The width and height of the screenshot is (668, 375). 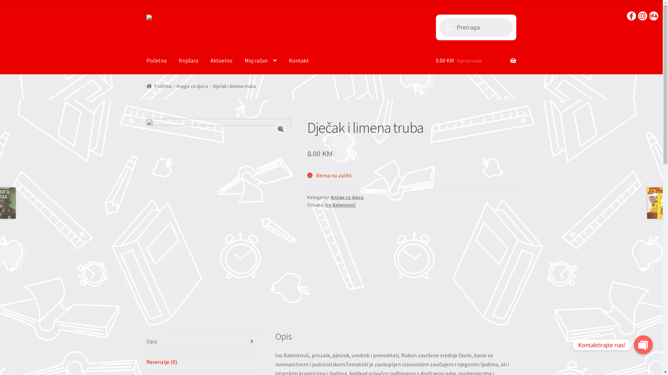 I want to click on Aktuelno, so click(x=221, y=61).